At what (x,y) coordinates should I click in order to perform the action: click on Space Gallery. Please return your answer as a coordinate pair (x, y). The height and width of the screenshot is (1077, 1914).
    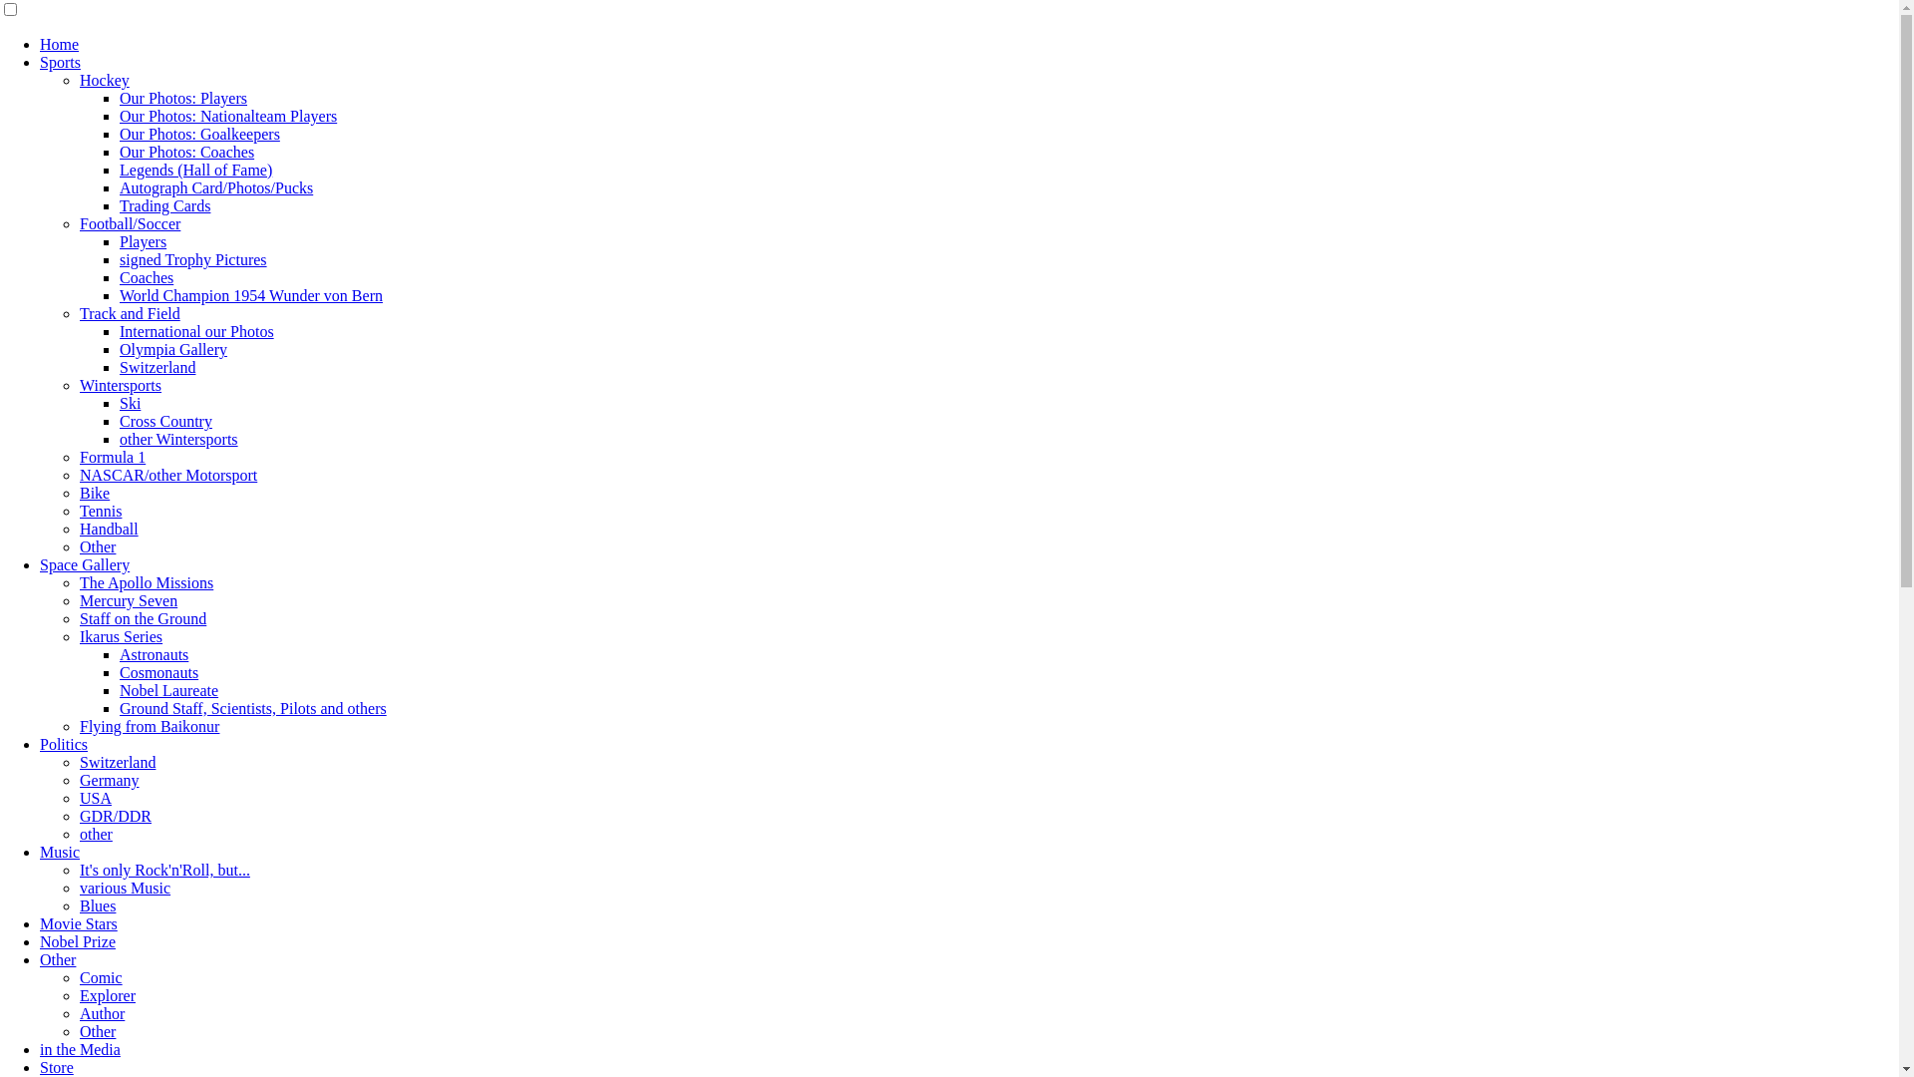
    Looking at the image, I should click on (85, 564).